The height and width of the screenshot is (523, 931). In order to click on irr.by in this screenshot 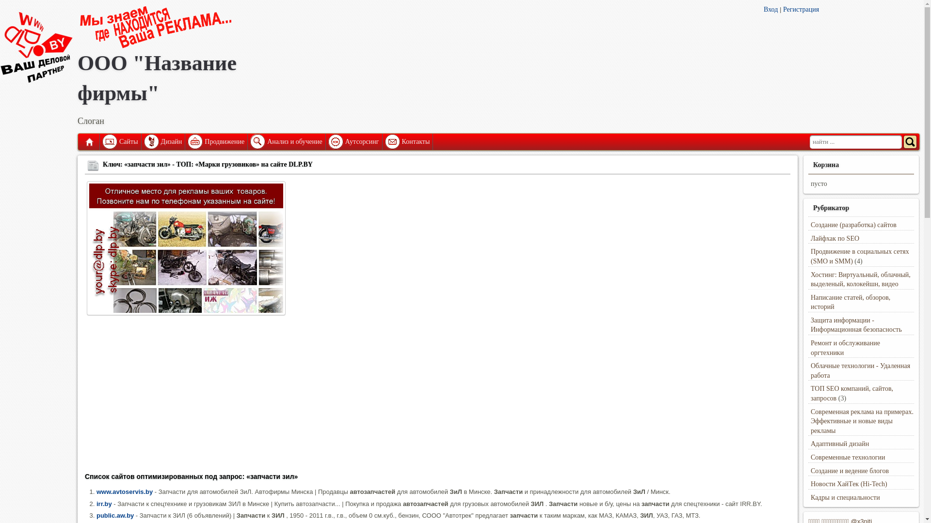, I will do `click(104, 504)`.